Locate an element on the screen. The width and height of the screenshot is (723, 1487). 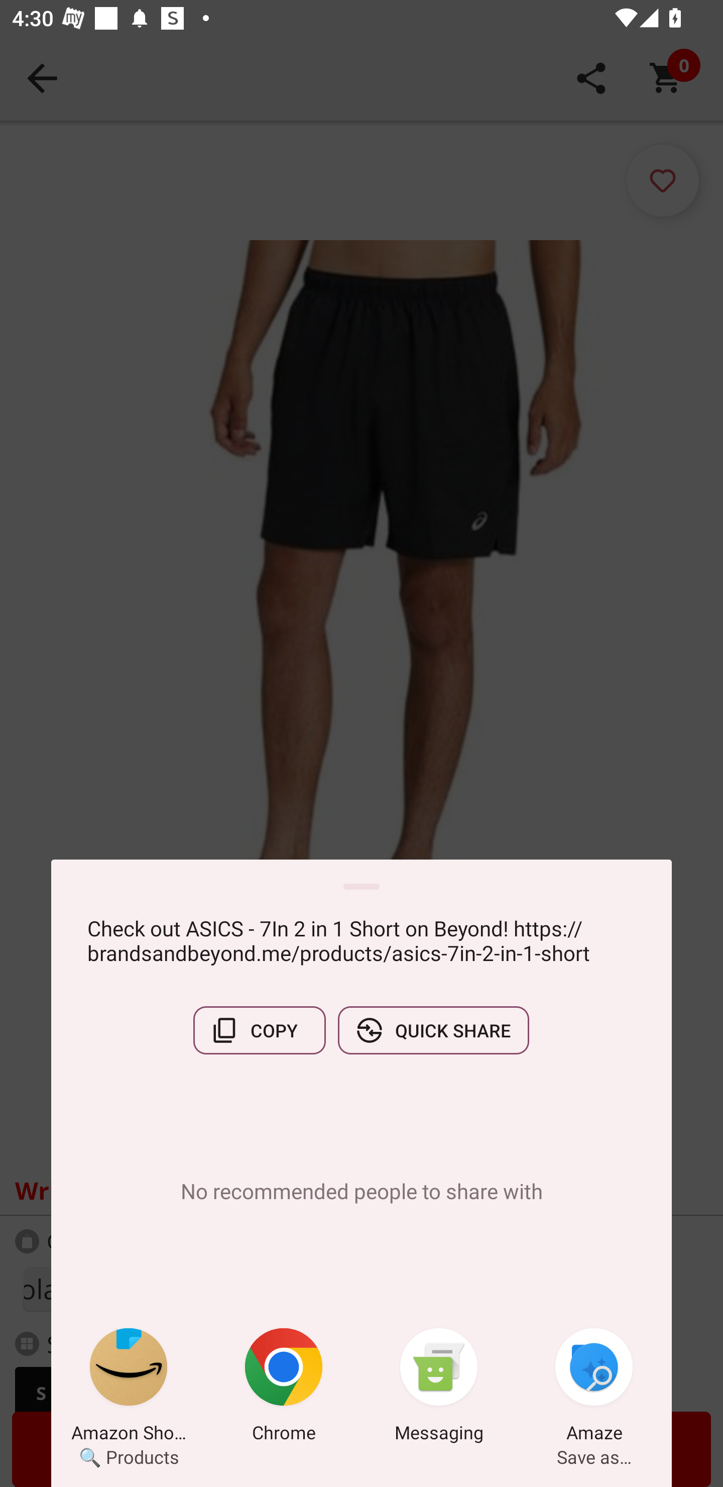
Messaging is located at coordinates (439, 1388).